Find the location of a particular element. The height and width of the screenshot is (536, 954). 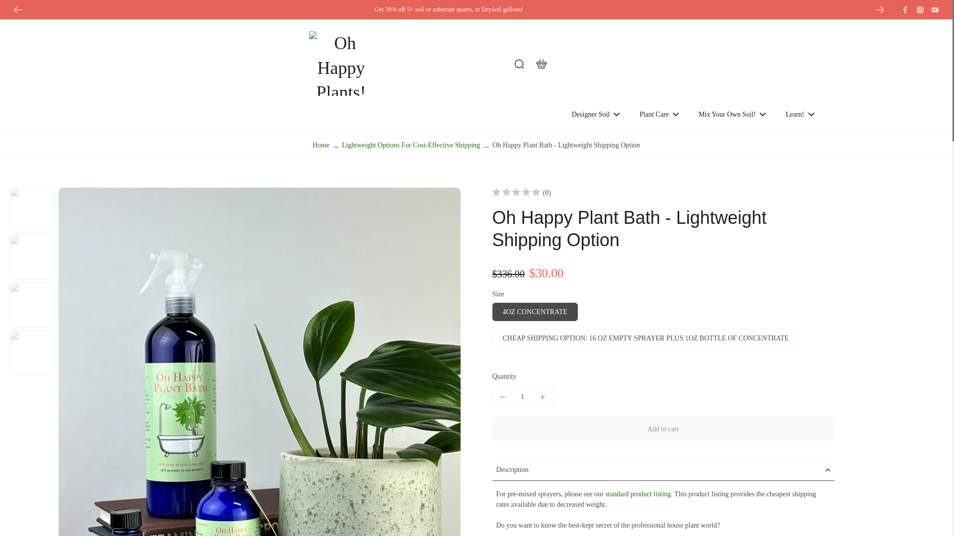

Skip to content is located at coordinates (12, 7).